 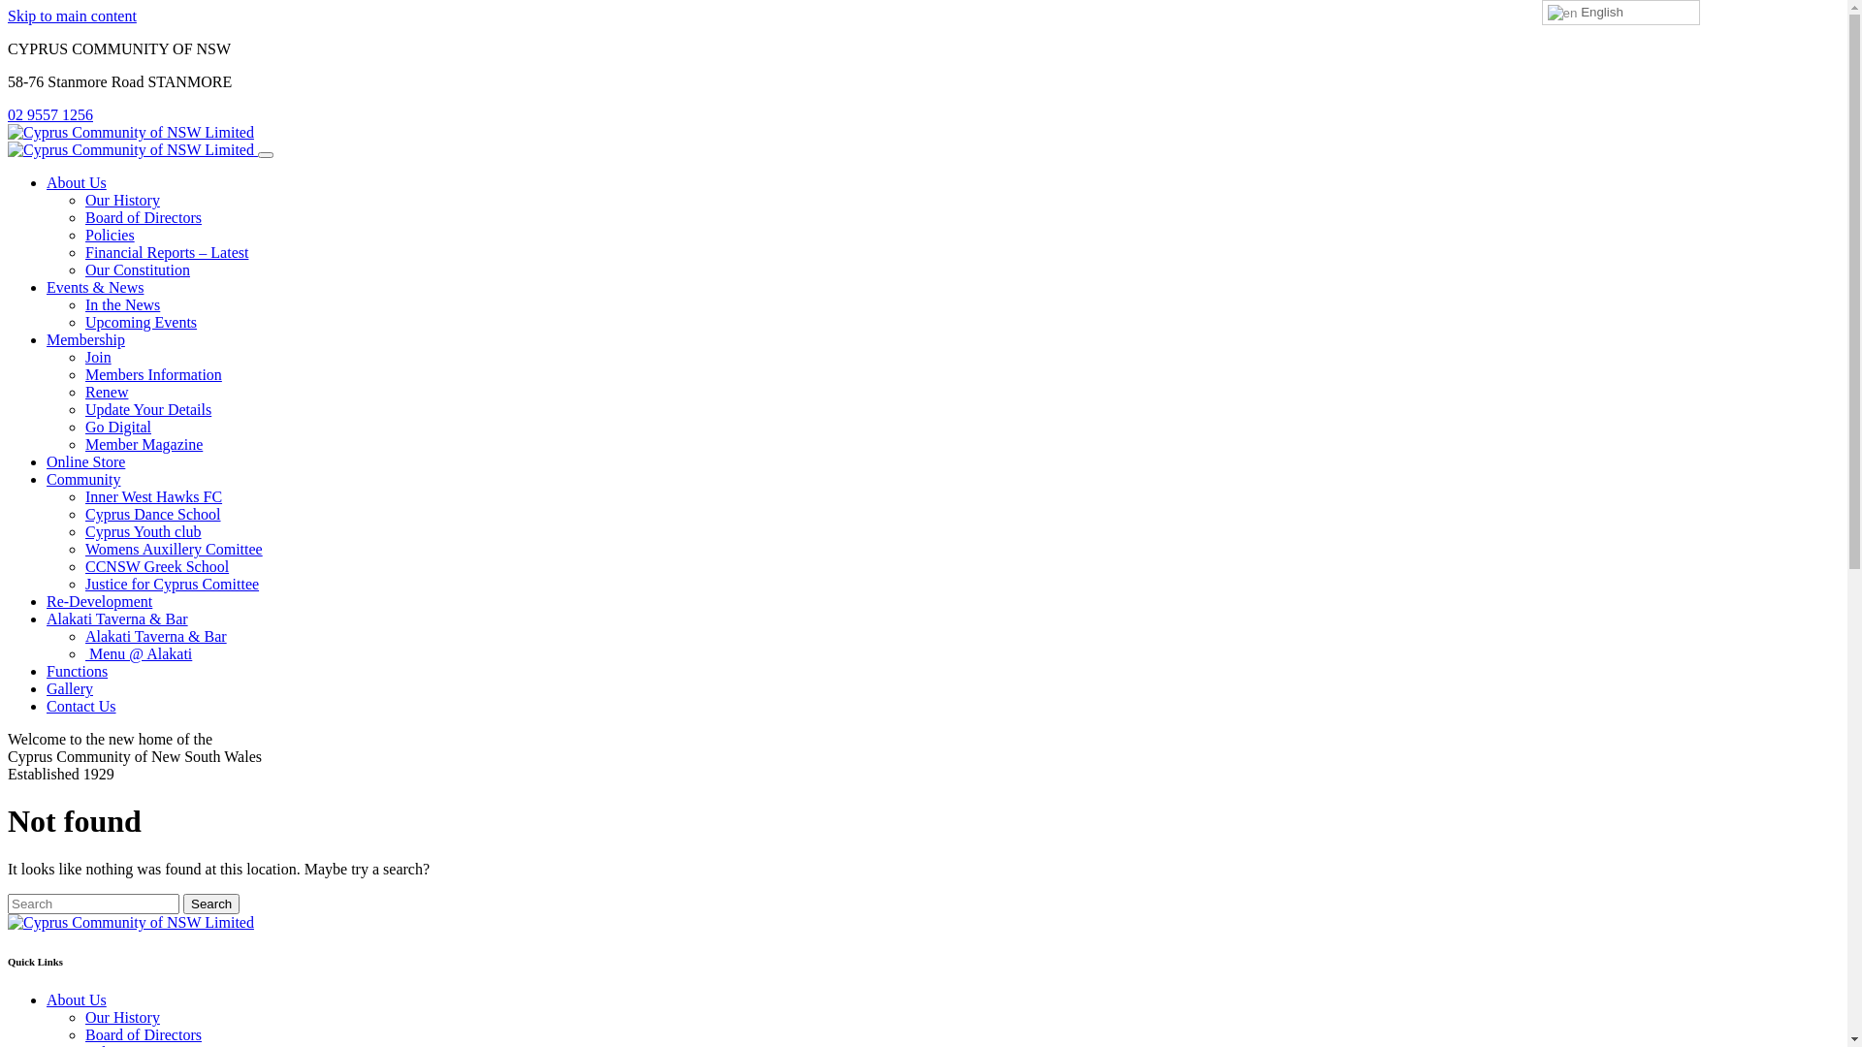 What do you see at coordinates (1621, 13) in the screenshot?
I see `English` at bounding box center [1621, 13].